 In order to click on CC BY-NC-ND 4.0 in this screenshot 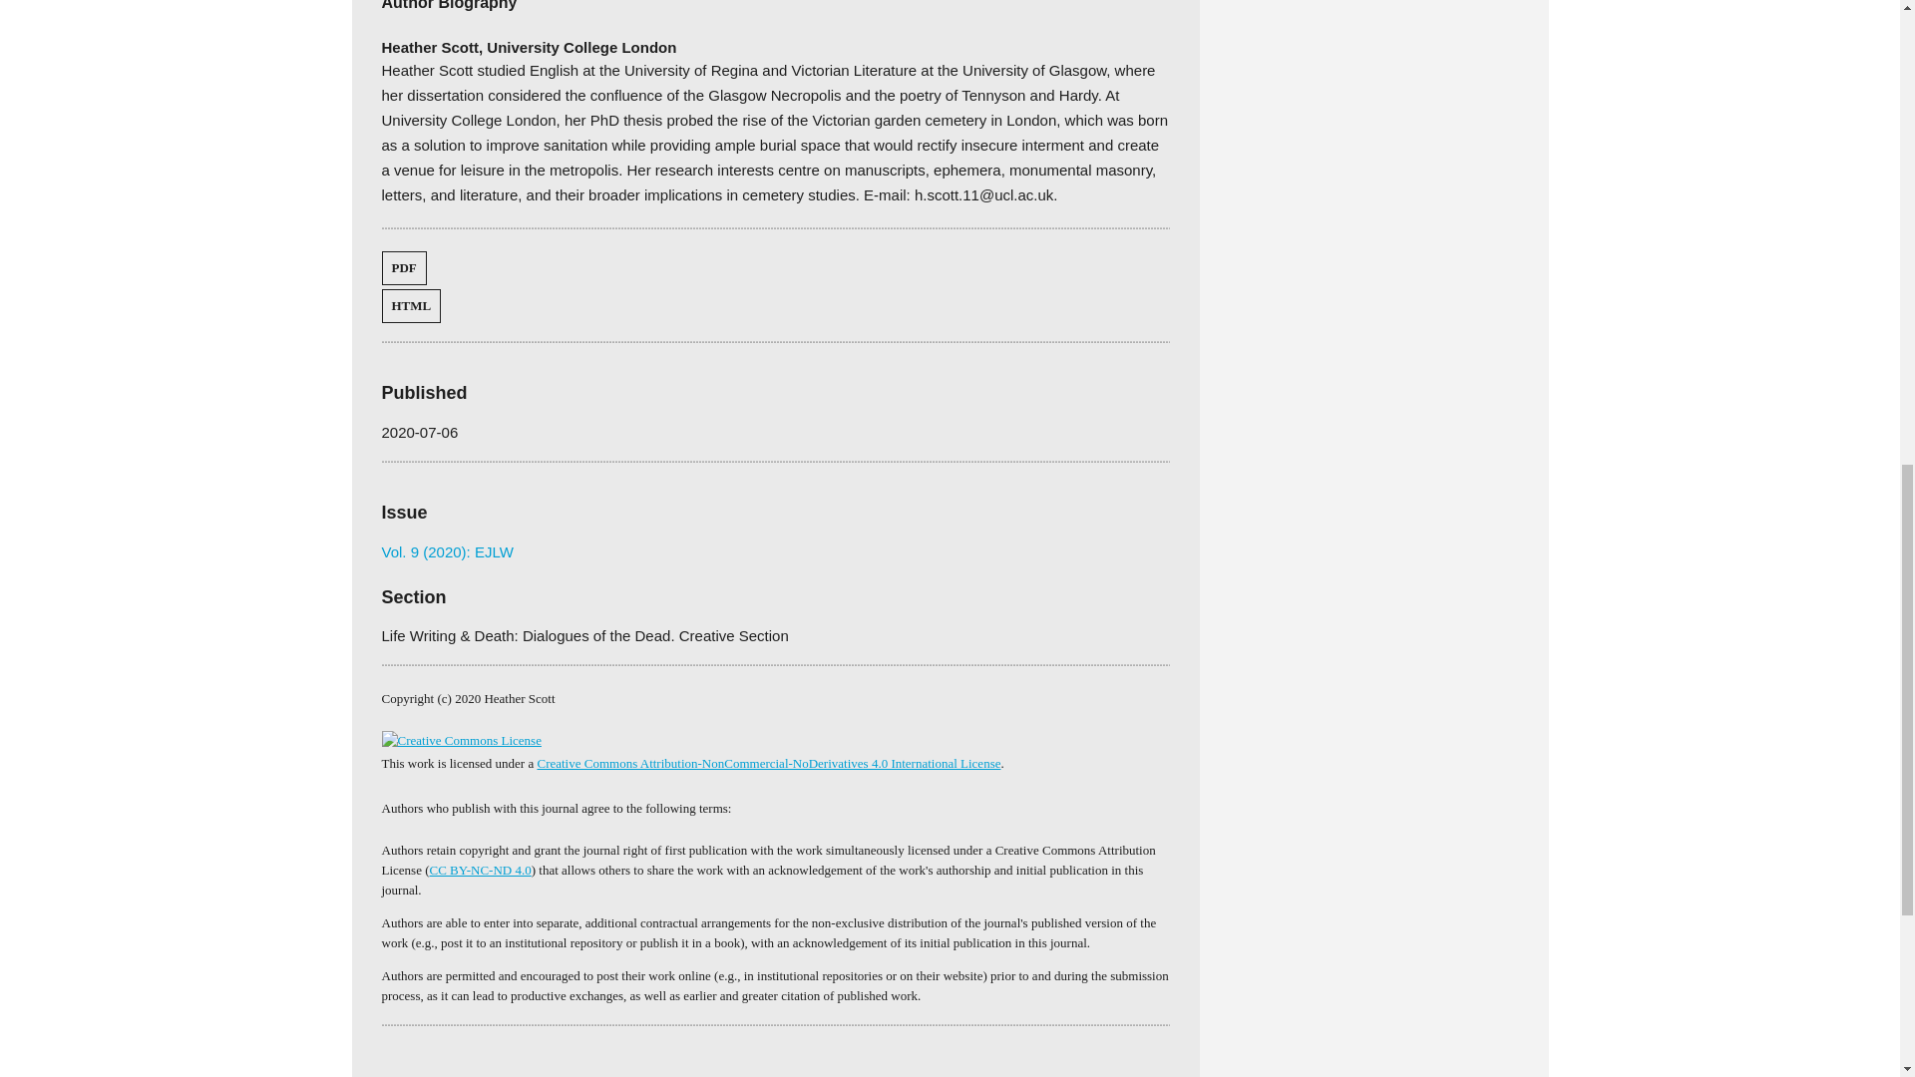, I will do `click(481, 870)`.